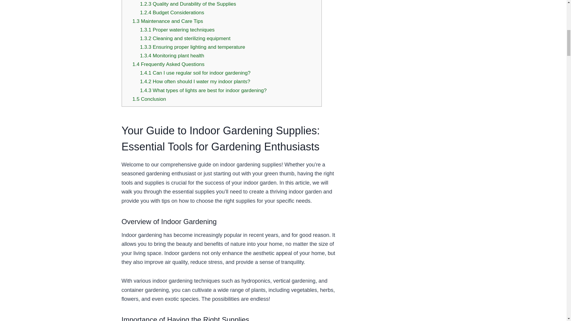  Describe the element at coordinates (177, 30) in the screenshot. I see `1.3.1 Proper watering techniques` at that location.